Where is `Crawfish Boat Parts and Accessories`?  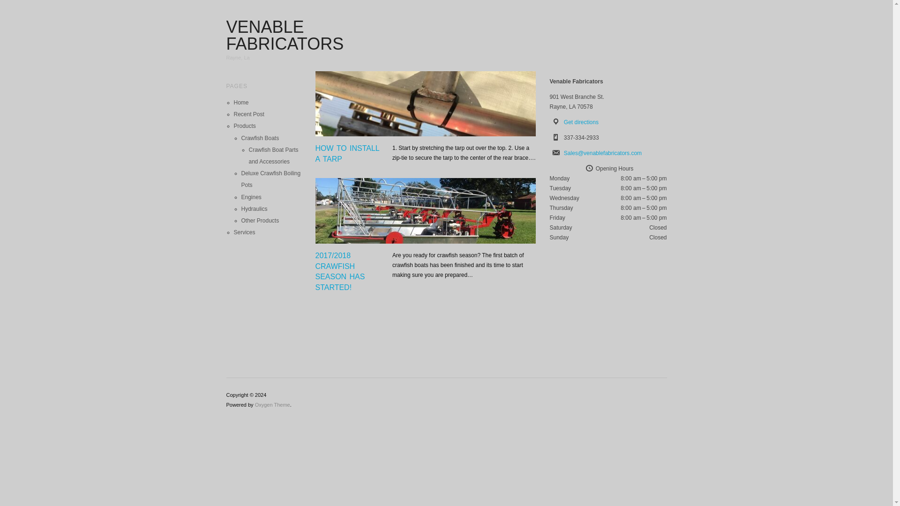 Crawfish Boat Parts and Accessories is located at coordinates (273, 156).